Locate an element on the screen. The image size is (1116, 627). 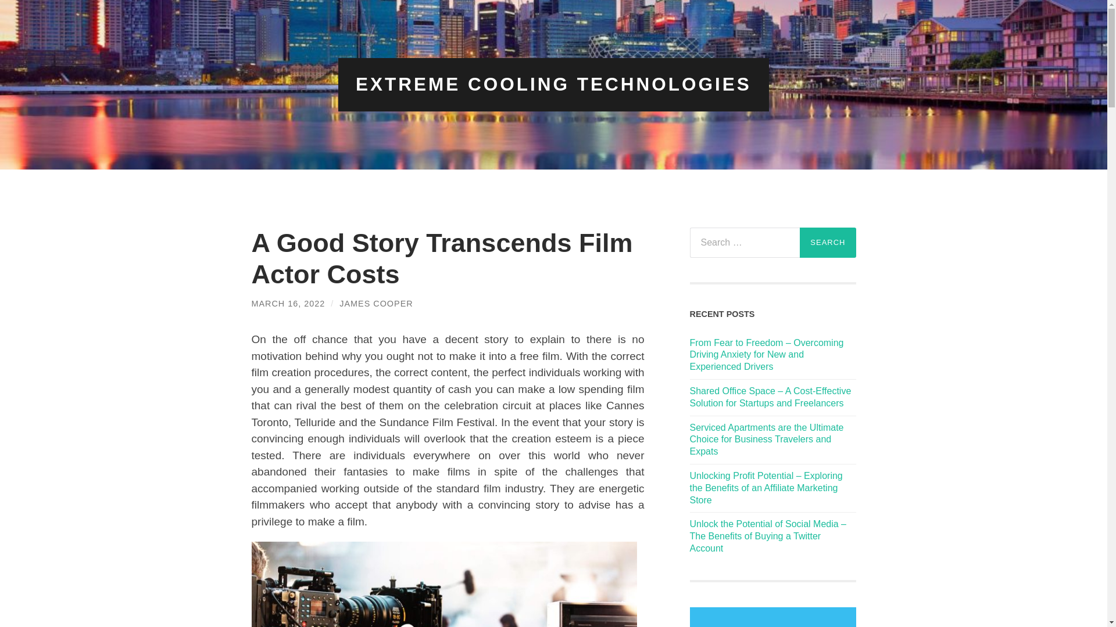
Posts by James Cooper is located at coordinates (375, 303).